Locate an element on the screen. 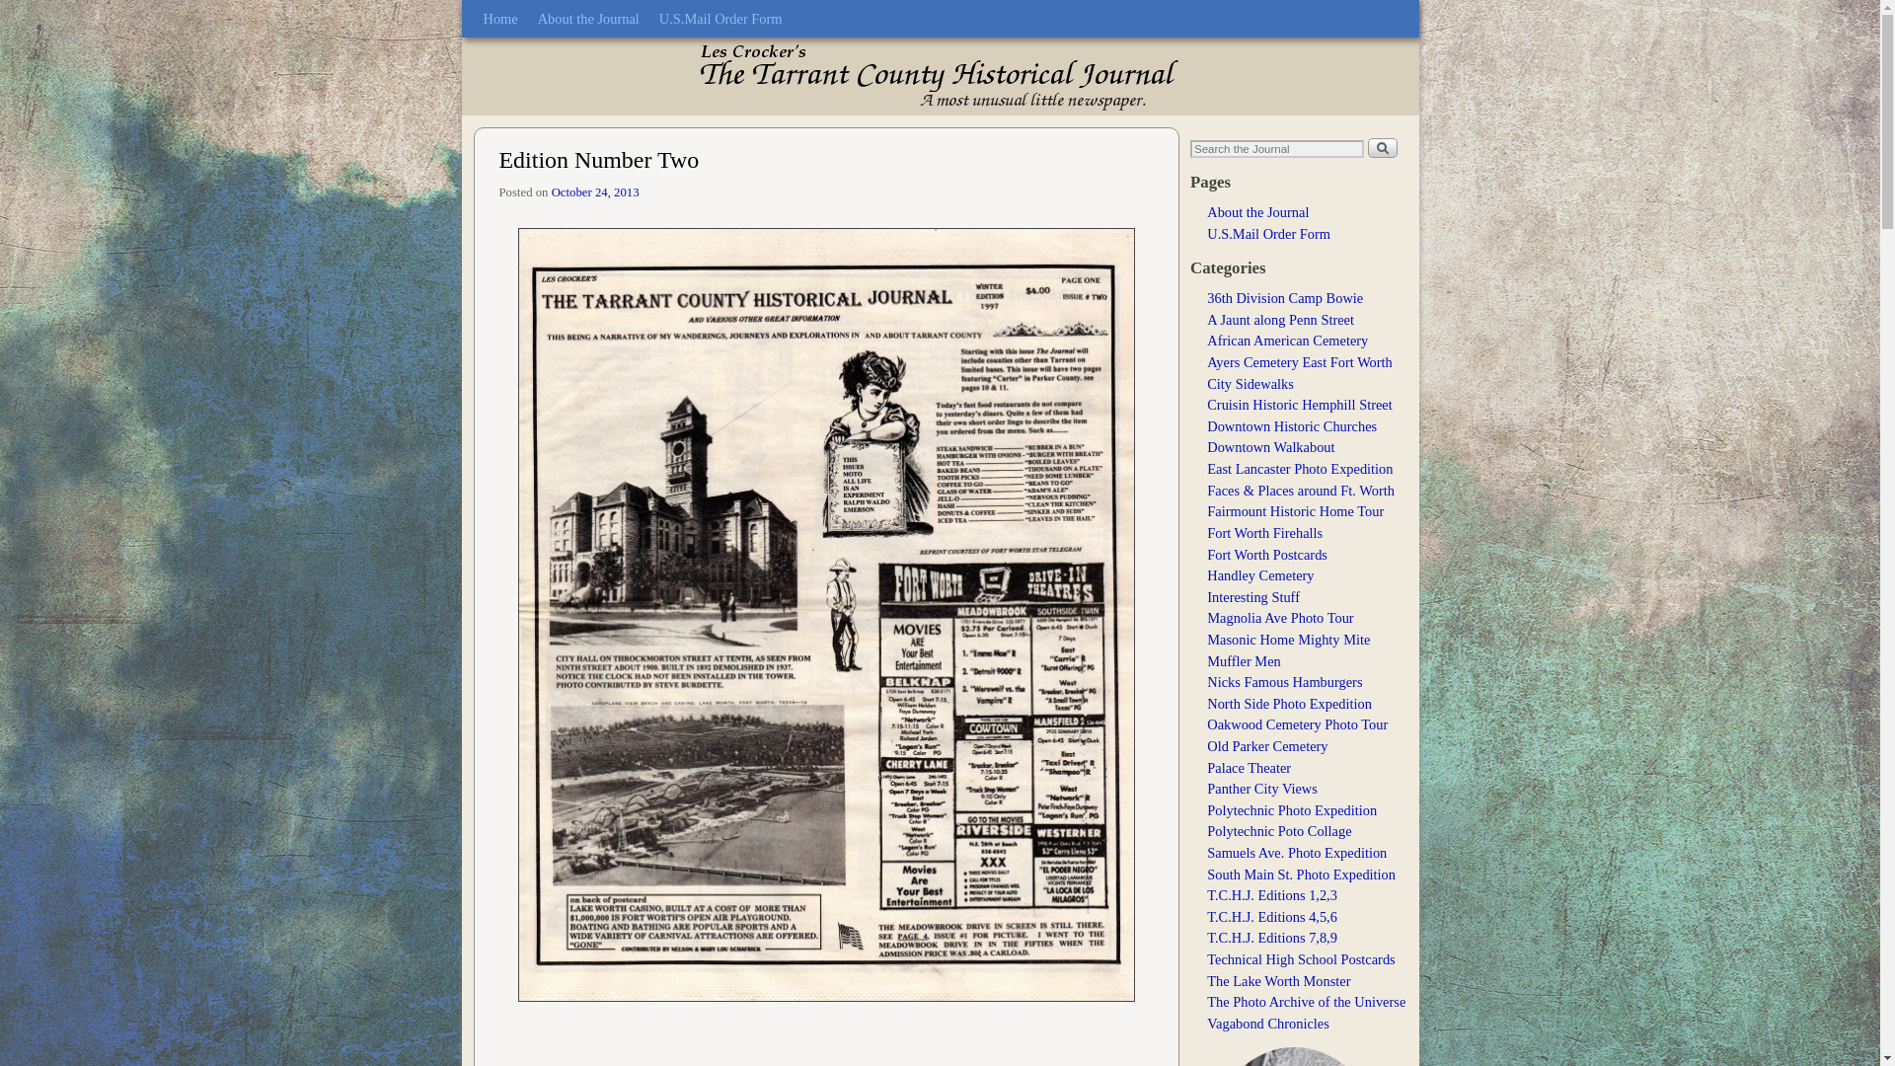  October 24, 2013 is located at coordinates (595, 191).